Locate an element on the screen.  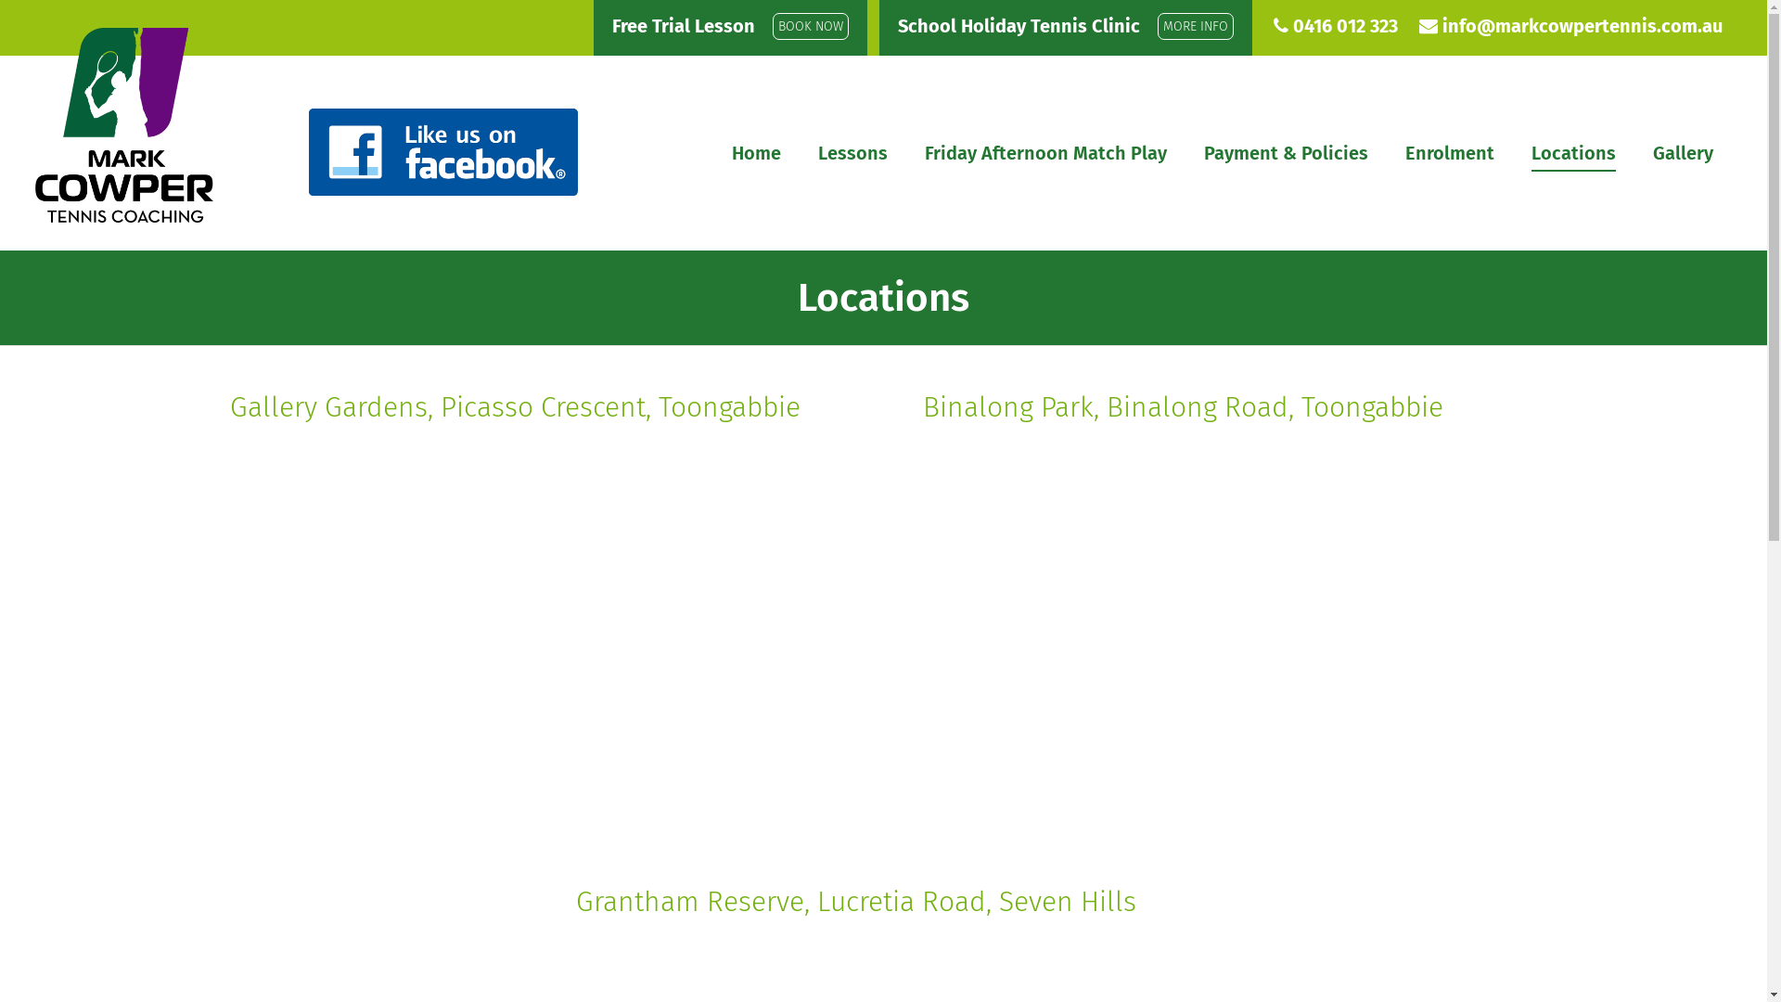
Payment & Policies is located at coordinates (1286, 153).